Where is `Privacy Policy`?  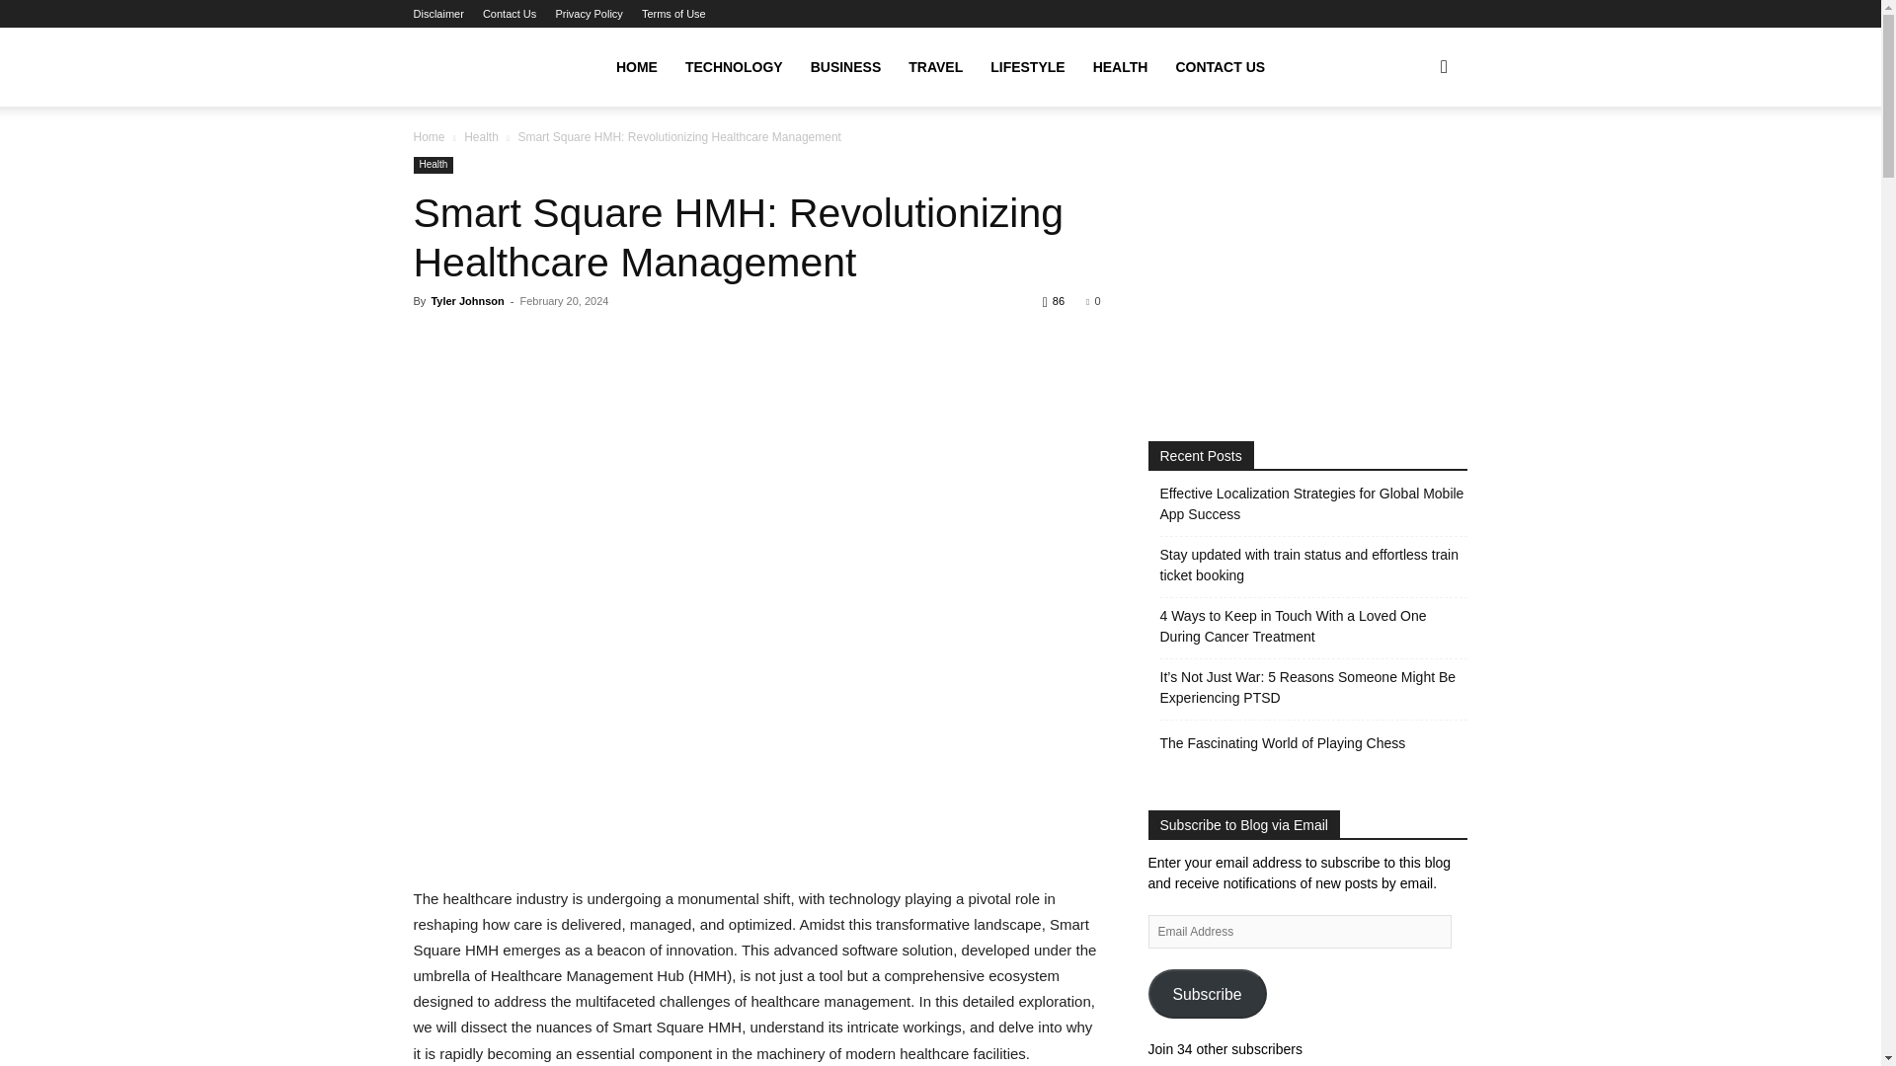
Privacy Policy is located at coordinates (589, 14).